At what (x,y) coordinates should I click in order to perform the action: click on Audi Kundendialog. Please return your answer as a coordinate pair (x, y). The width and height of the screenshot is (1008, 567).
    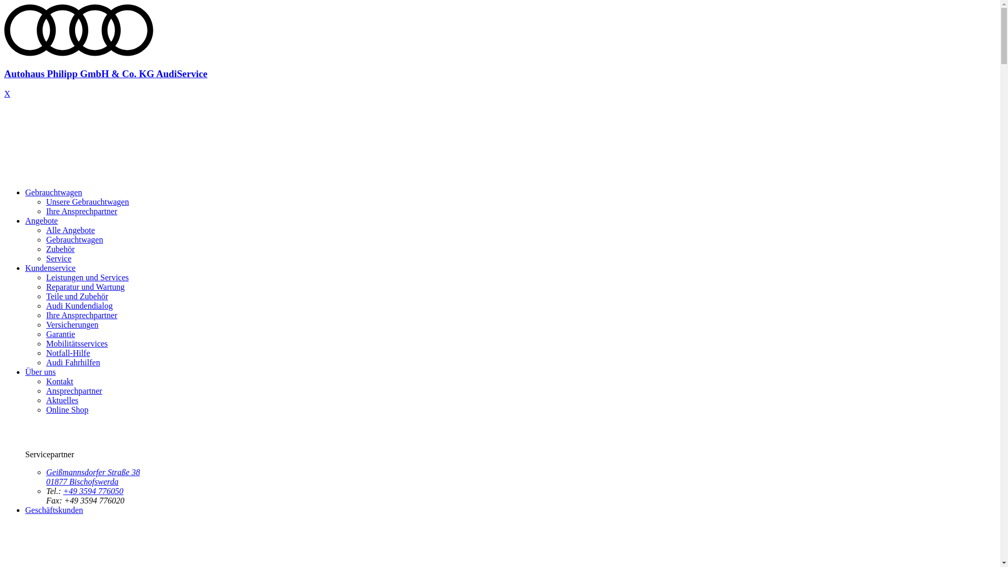
    Looking at the image, I should click on (80, 306).